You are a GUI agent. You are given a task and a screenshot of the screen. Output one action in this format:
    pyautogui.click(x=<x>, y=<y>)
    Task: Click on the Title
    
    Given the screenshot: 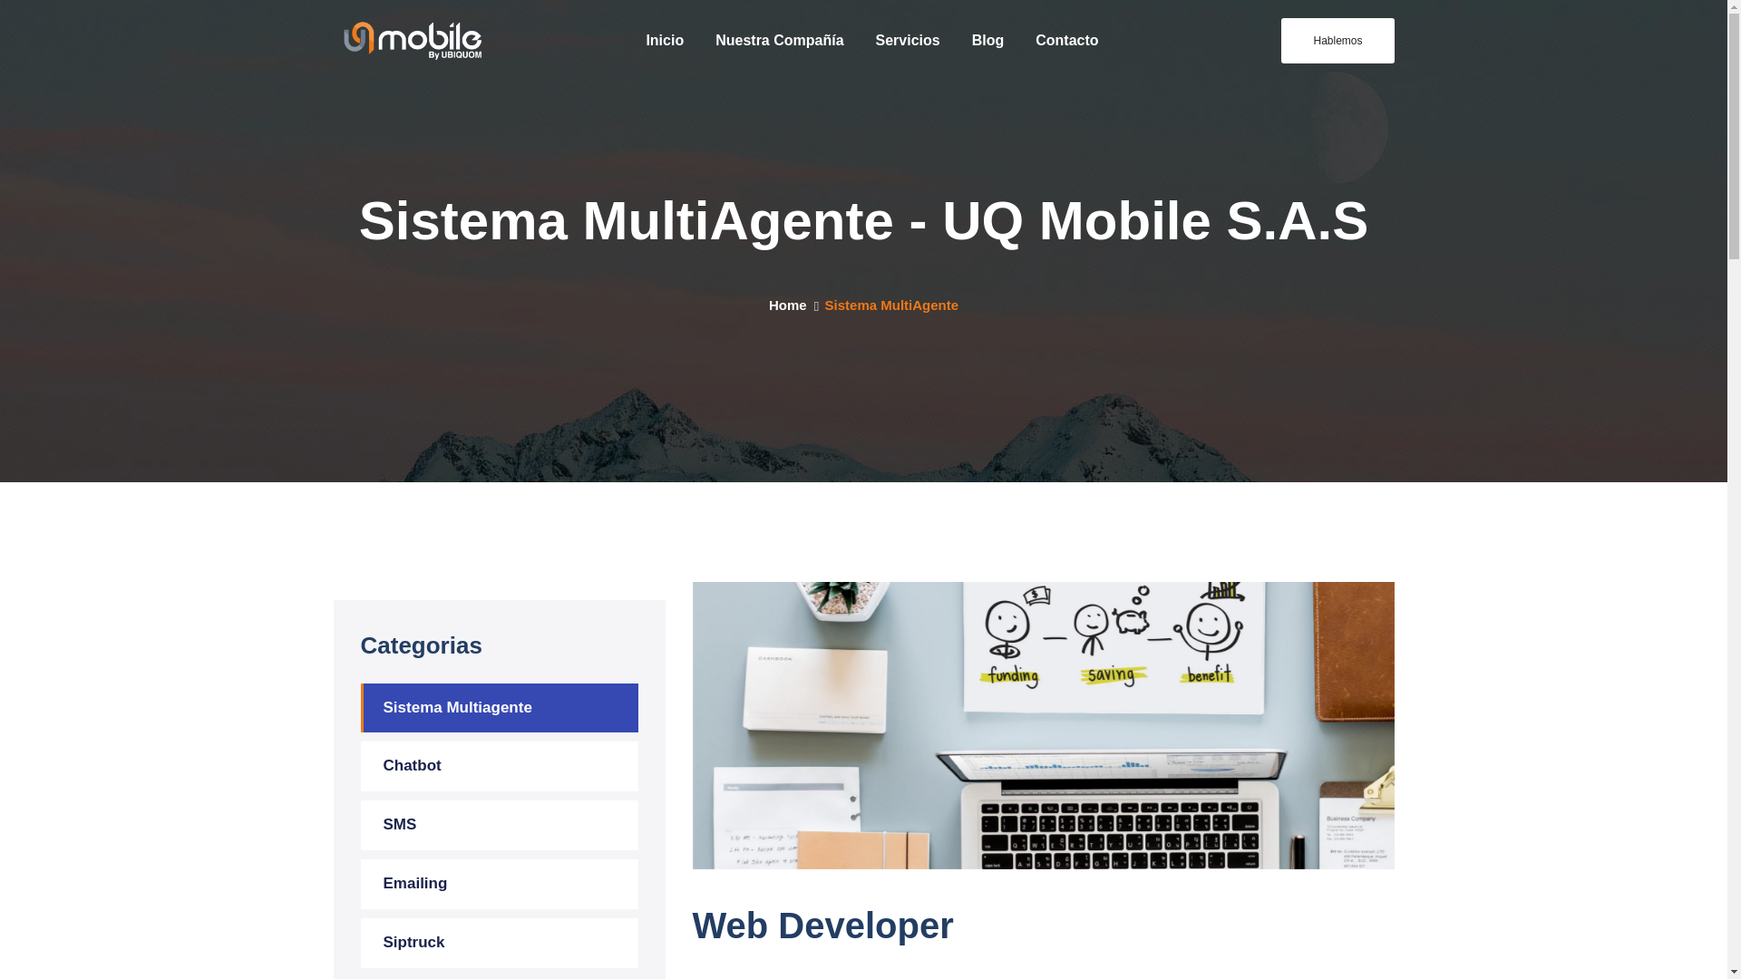 What is the action you would take?
    pyautogui.click(x=413, y=40)
    